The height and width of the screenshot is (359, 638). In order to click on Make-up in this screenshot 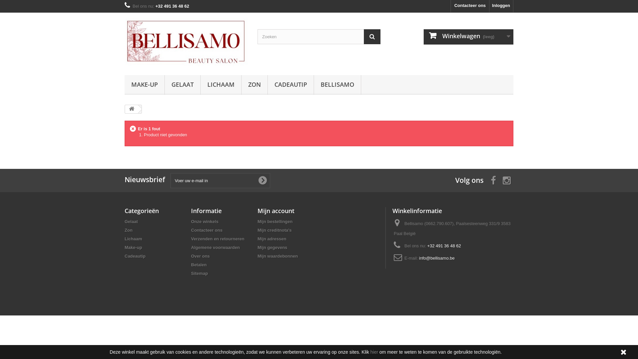, I will do `click(134, 247)`.